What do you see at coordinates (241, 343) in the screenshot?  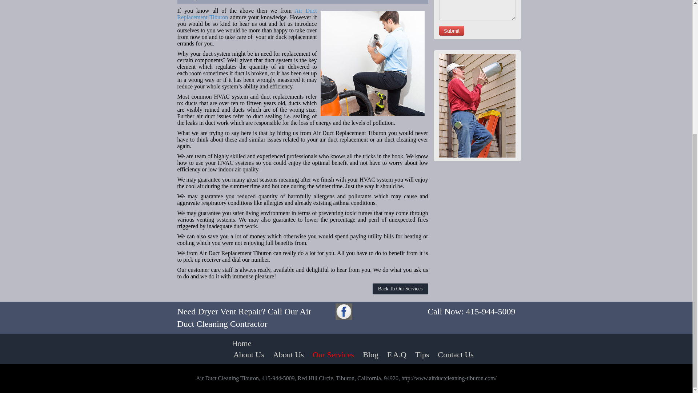 I see `Home` at bounding box center [241, 343].